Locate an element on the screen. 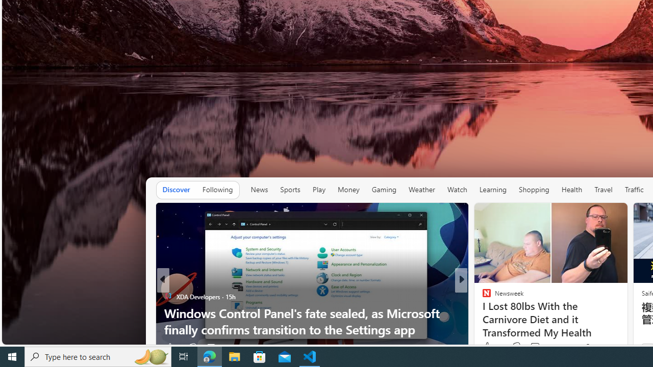  View comments 31 Comment is located at coordinates (532, 347).